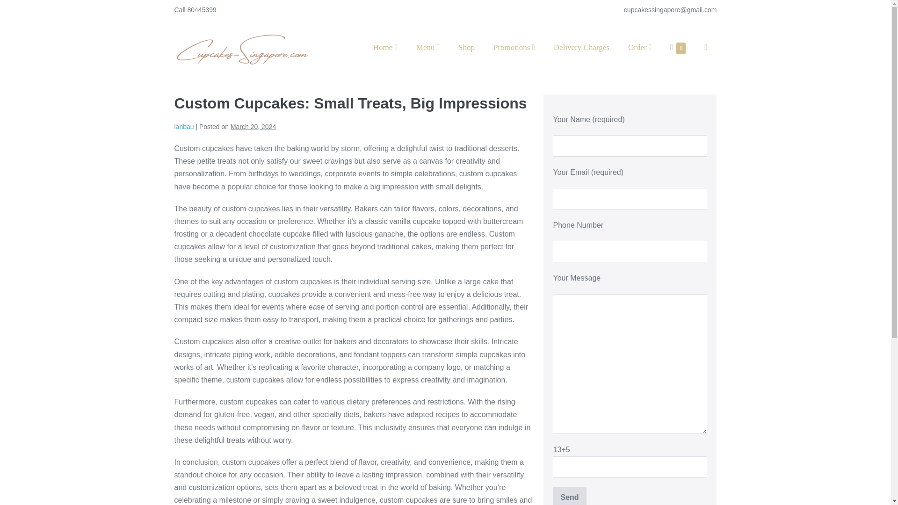 Image resolution: width=898 pixels, height=505 pixels. Describe the element at coordinates (678, 48) in the screenshot. I see `Order` at that location.